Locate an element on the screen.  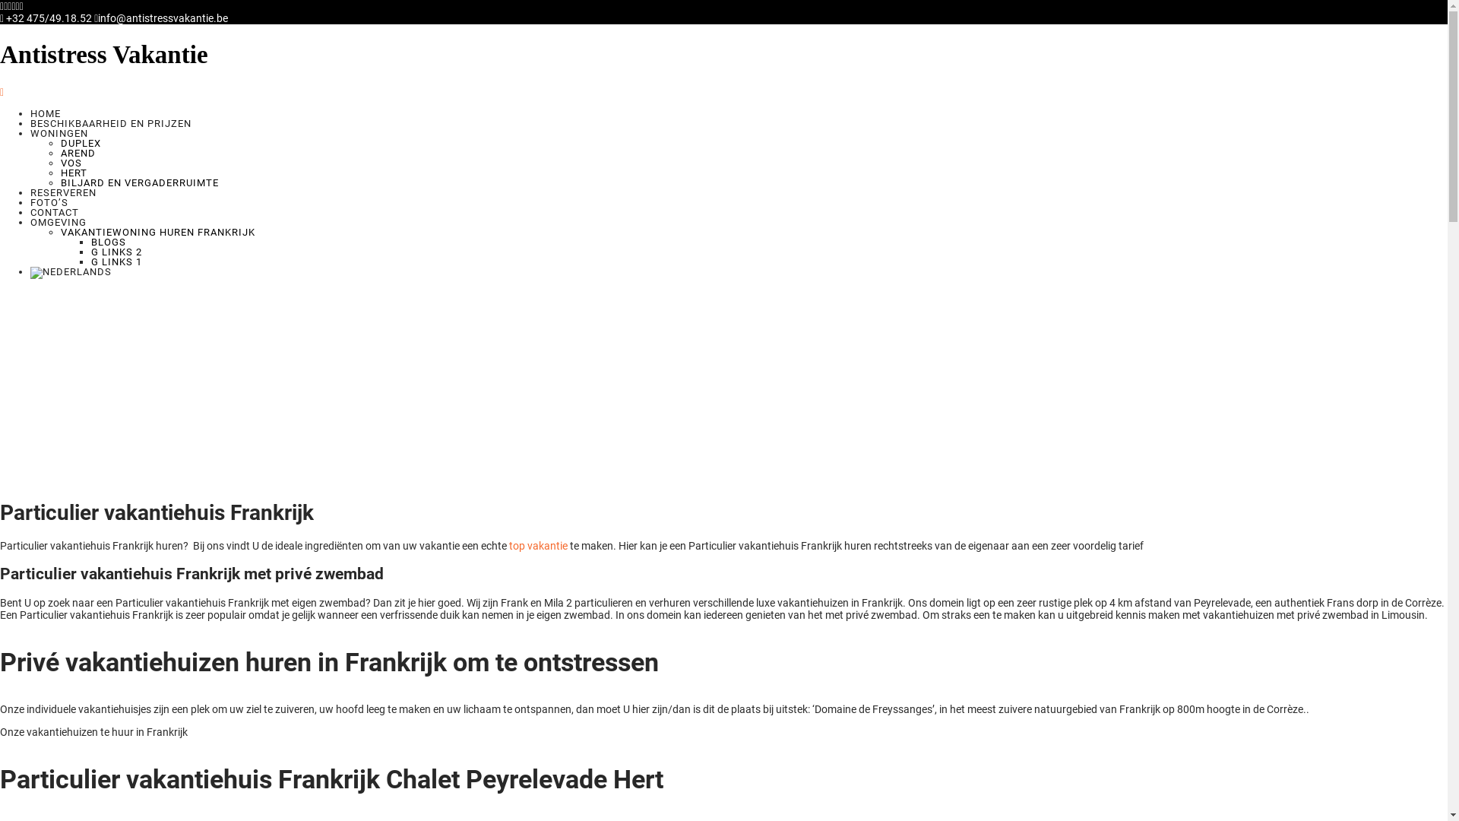
DUPLEX is located at coordinates (81, 143).